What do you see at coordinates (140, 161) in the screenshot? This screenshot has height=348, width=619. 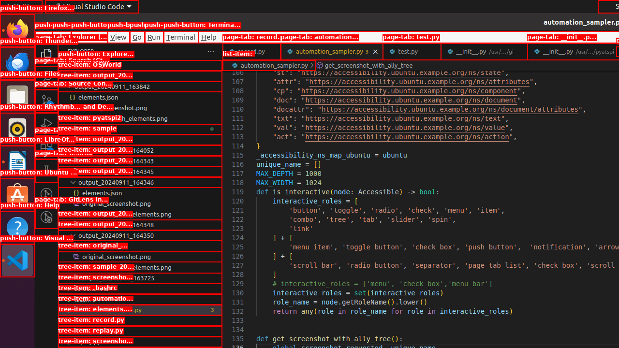 I see `output_20240911_164343` at bounding box center [140, 161].